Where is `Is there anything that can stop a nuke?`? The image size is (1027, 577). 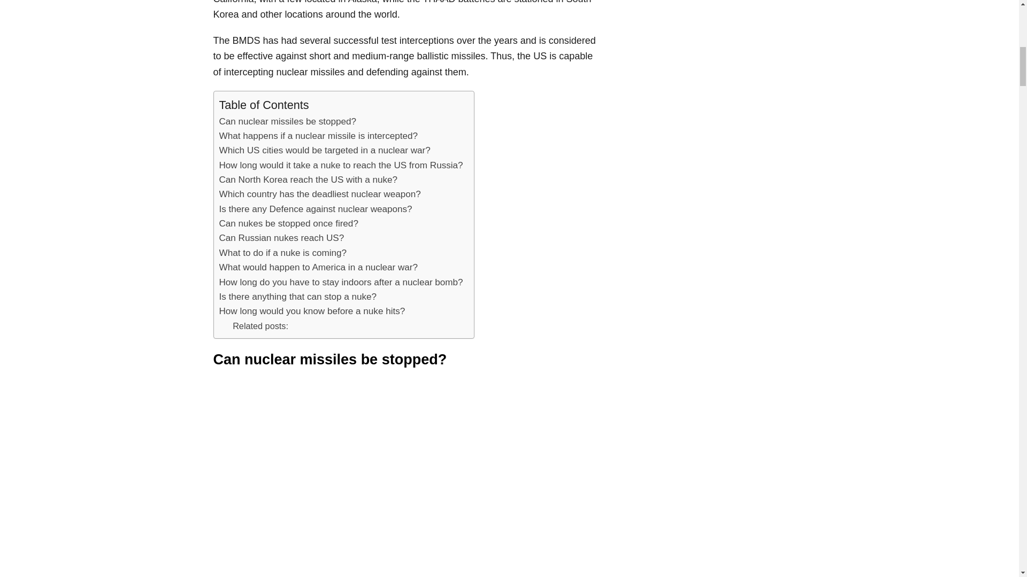 Is there anything that can stop a nuke? is located at coordinates (298, 297).